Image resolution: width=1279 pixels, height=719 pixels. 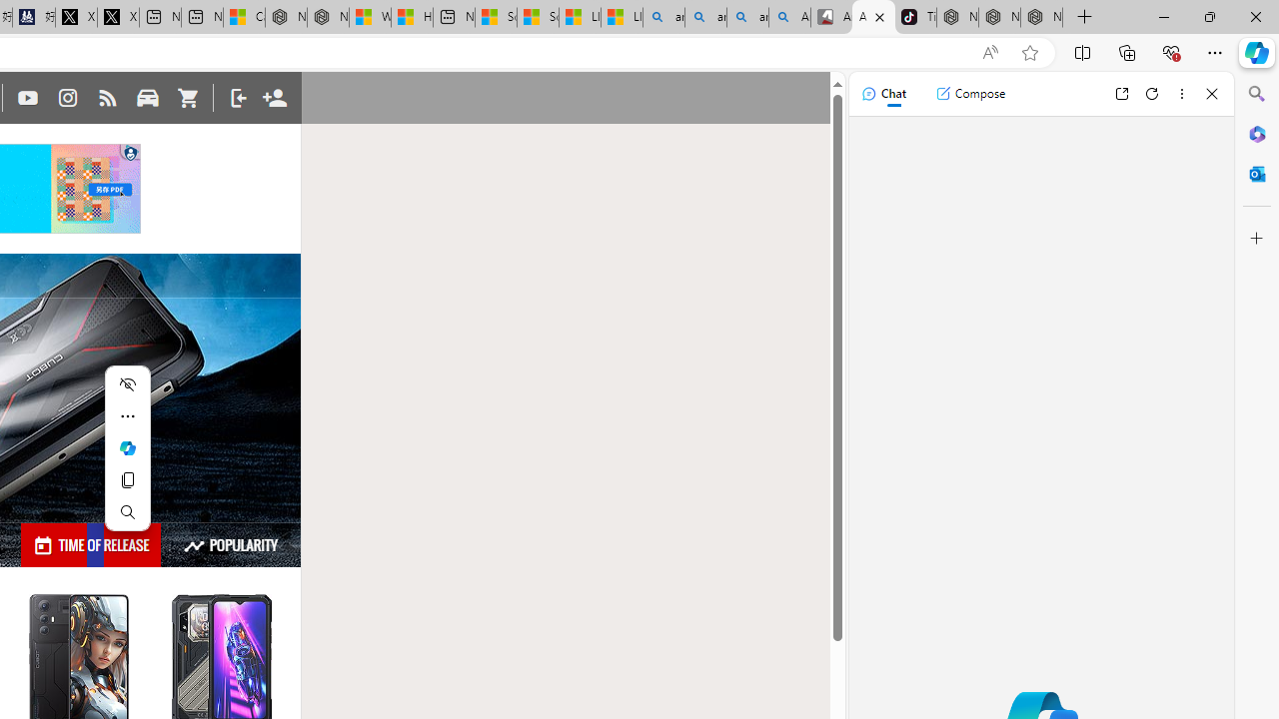 I want to click on amazon - Search Images, so click(x=747, y=18).